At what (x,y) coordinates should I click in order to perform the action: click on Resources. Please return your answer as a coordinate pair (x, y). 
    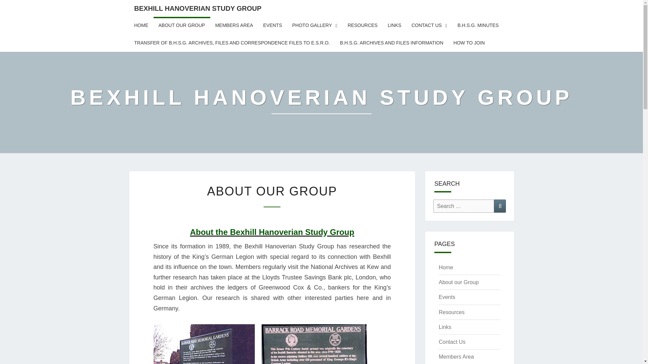
    Looking at the image, I should click on (452, 312).